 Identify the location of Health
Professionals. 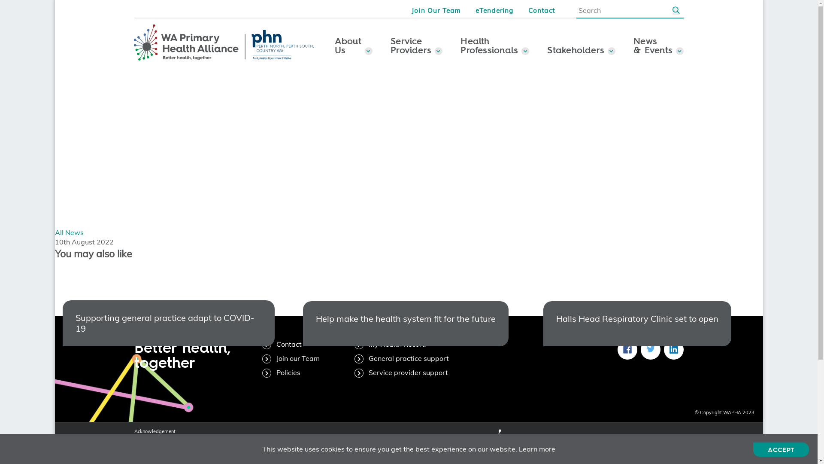
(495, 43).